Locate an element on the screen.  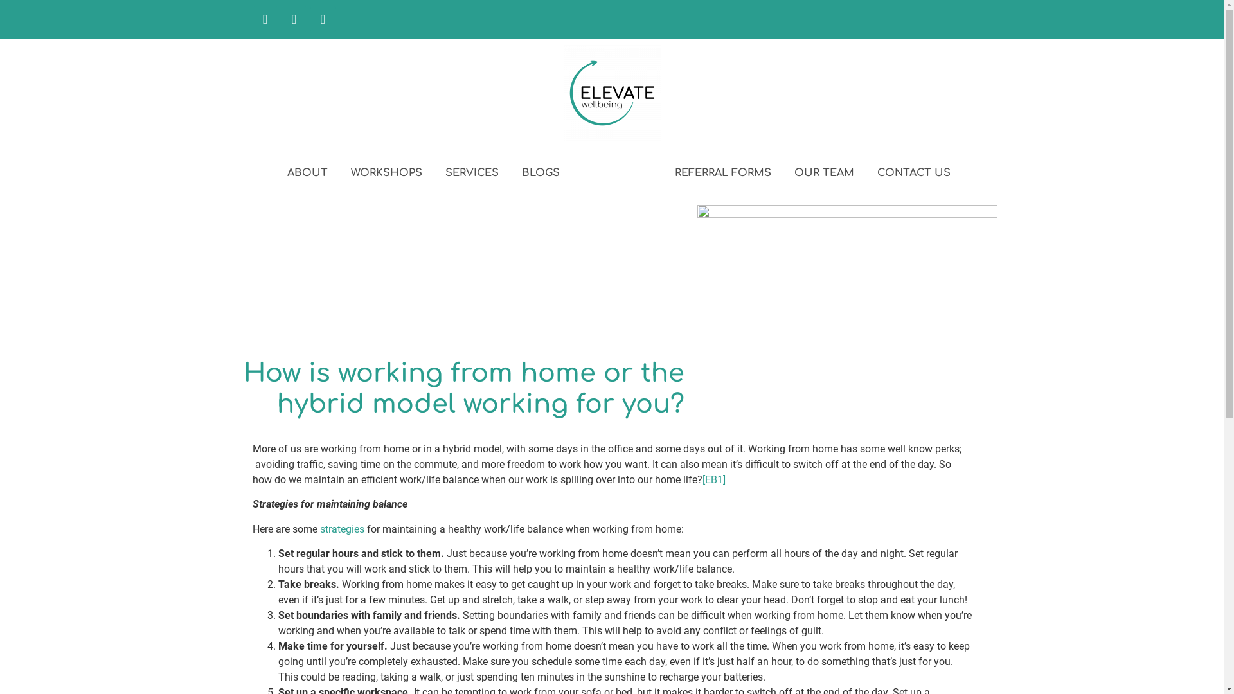
[EB1] is located at coordinates (713, 479).